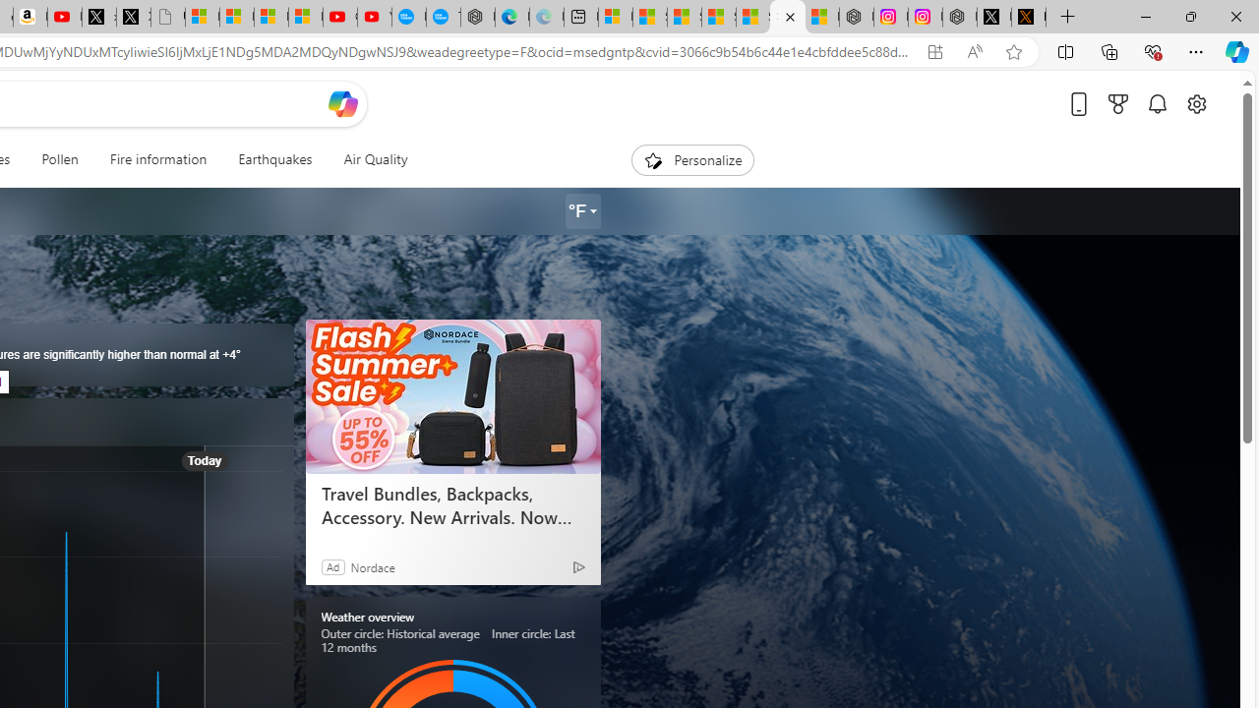 Image resolution: width=1259 pixels, height=708 pixels. I want to click on Open settings, so click(1196, 103).